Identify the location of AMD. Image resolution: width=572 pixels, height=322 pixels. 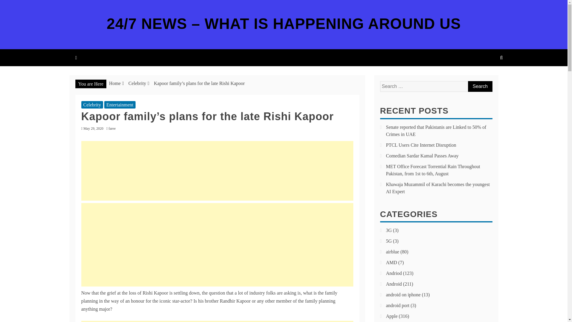
(391, 262).